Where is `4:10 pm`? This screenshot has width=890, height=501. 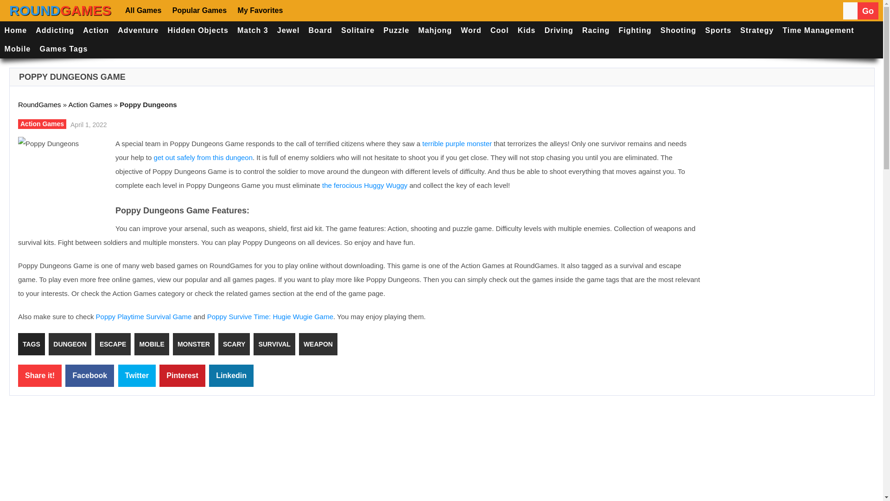 4:10 pm is located at coordinates (87, 124).